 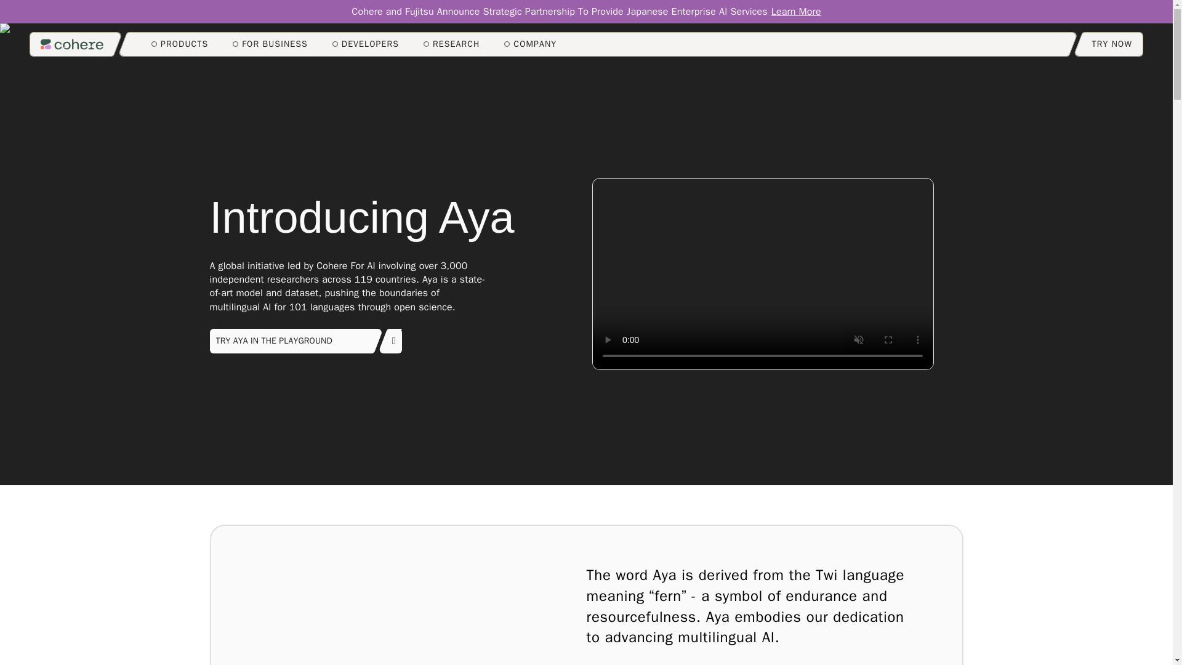 What do you see at coordinates (179, 44) in the screenshot?
I see `PRODUCTS` at bounding box center [179, 44].